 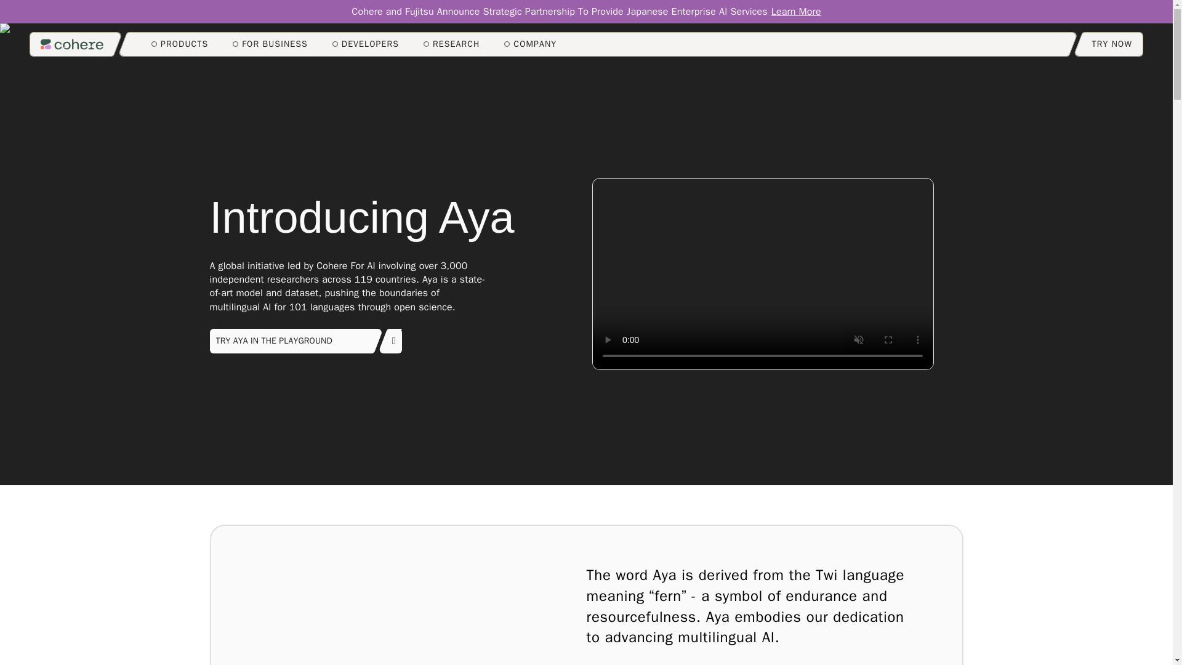 What do you see at coordinates (179, 44) in the screenshot?
I see `PRODUCTS` at bounding box center [179, 44].